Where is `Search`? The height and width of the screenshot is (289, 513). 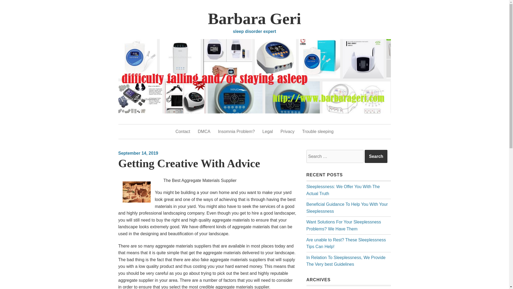
Search is located at coordinates (376, 157).